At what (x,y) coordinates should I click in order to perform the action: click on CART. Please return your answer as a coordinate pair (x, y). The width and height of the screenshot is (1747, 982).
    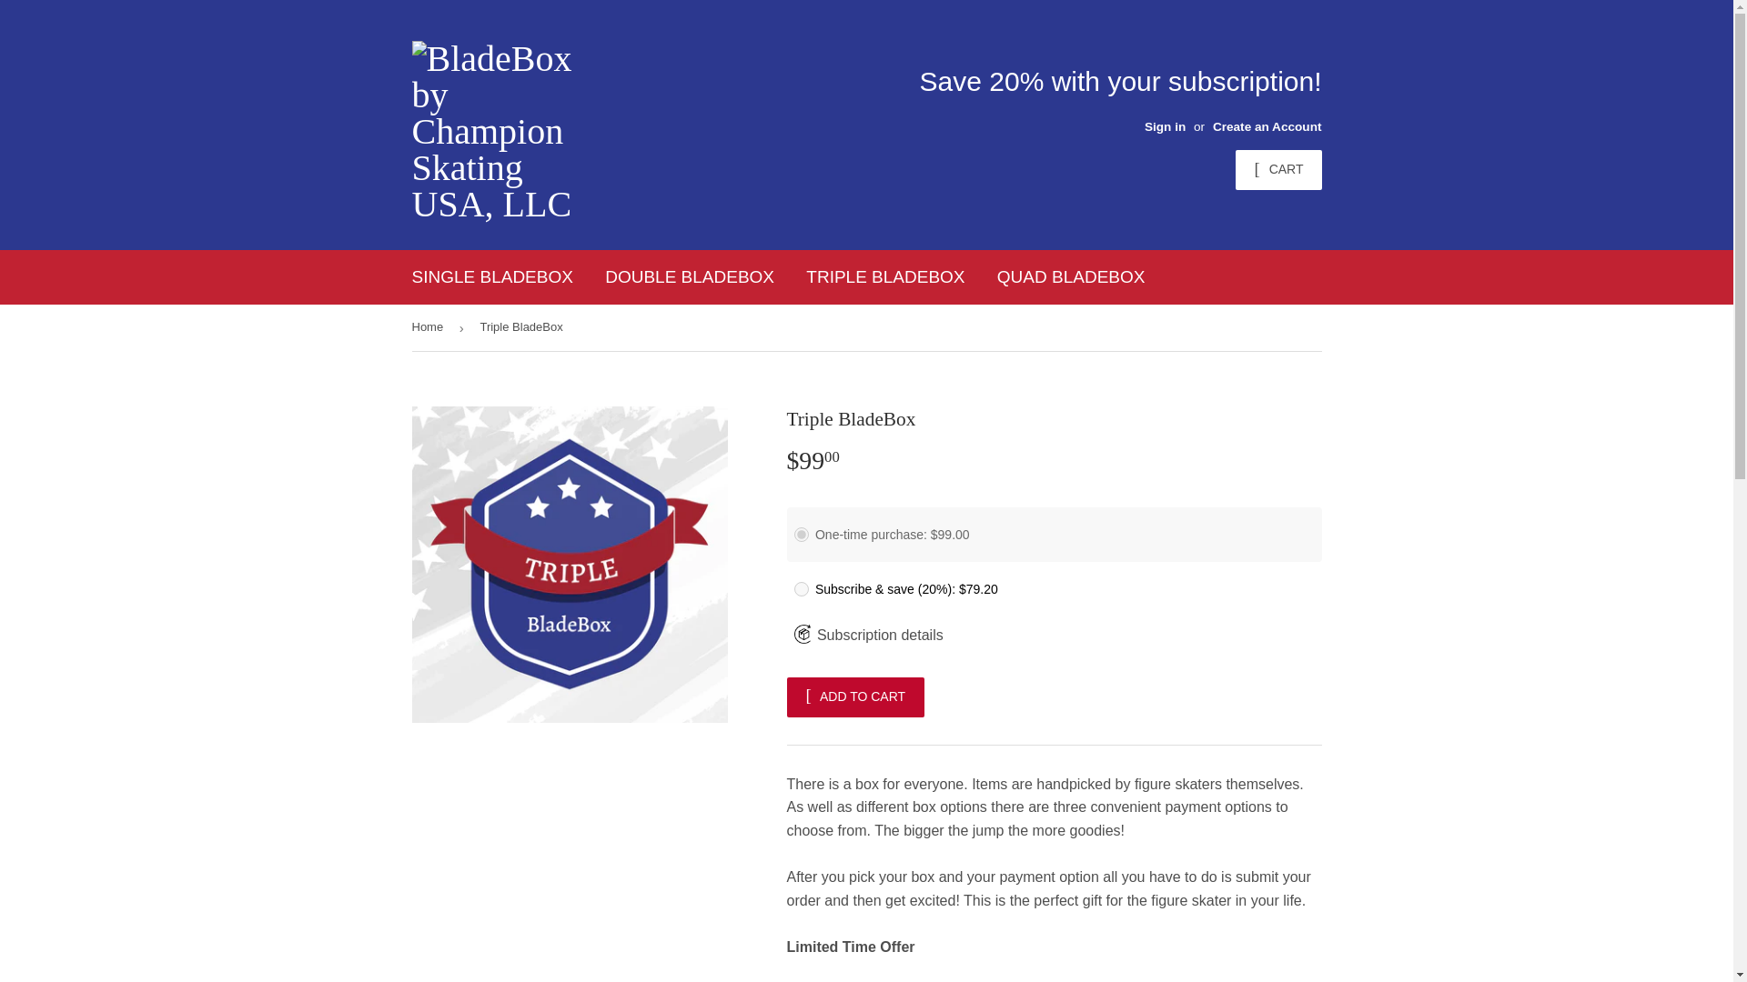
    Looking at the image, I should click on (1277, 170).